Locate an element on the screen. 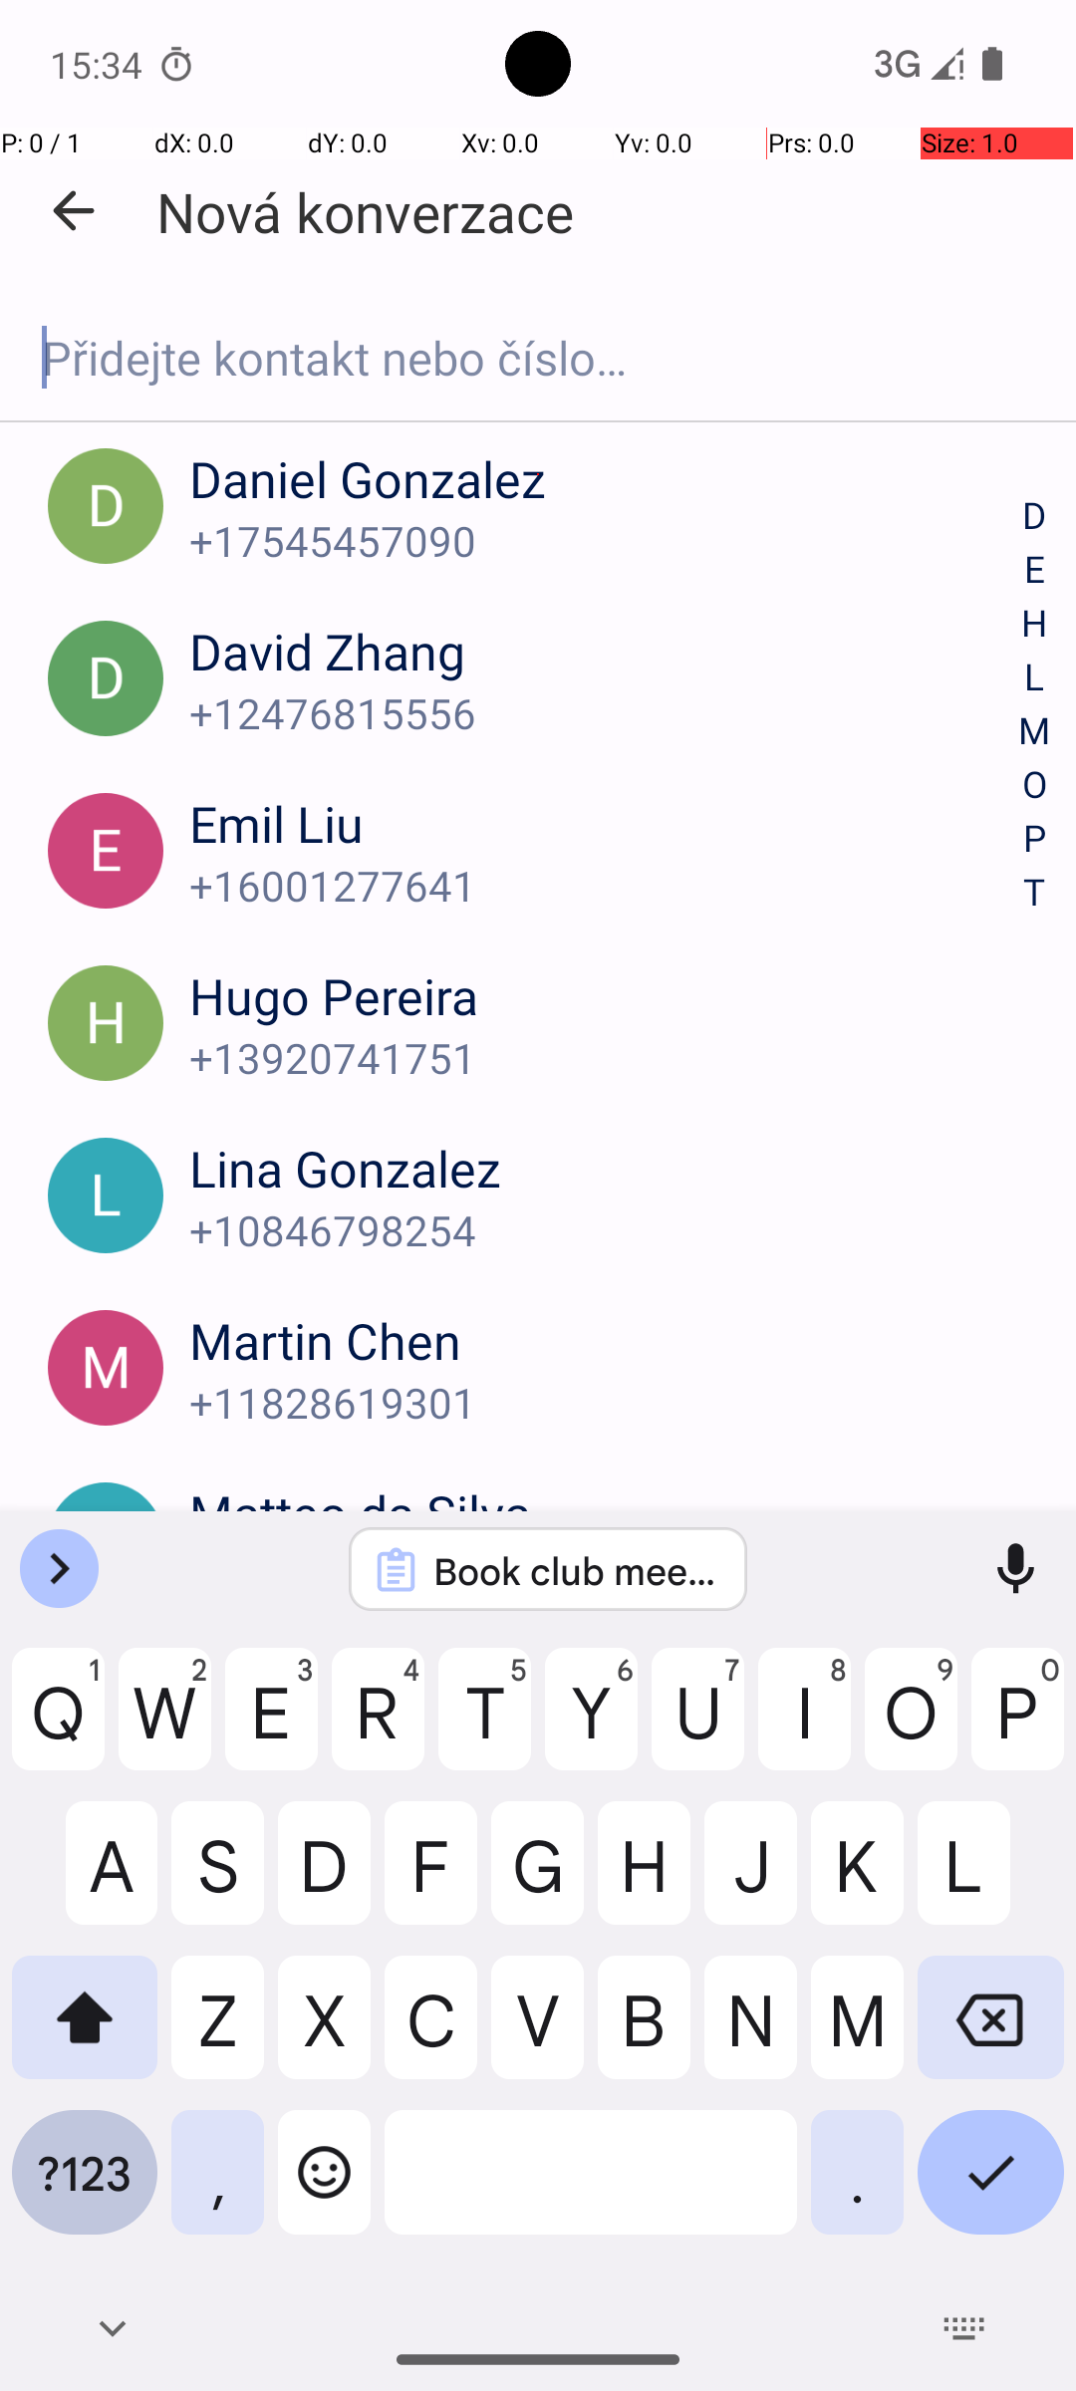 The image size is (1076, 2391). +11828619301 is located at coordinates (606, 1403).